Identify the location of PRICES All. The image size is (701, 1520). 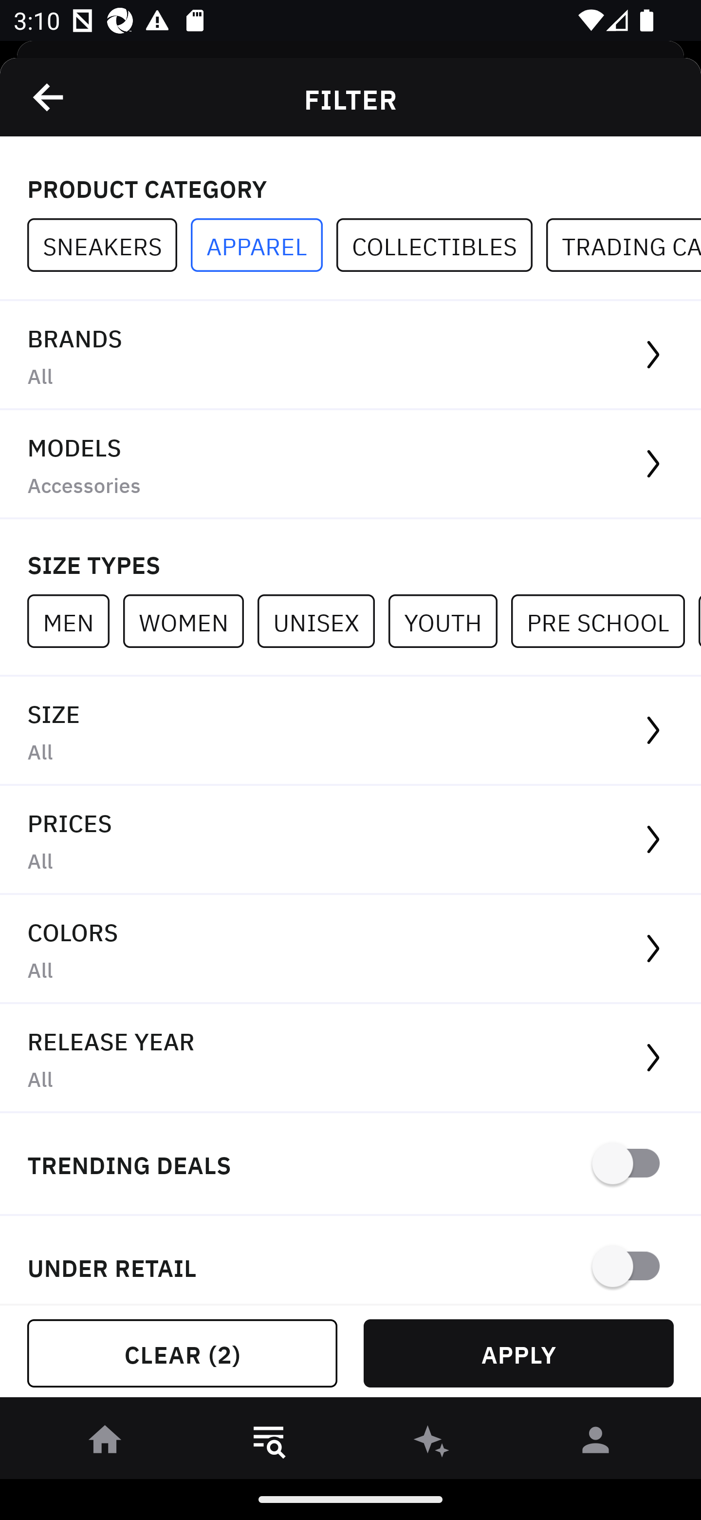
(350, 840).